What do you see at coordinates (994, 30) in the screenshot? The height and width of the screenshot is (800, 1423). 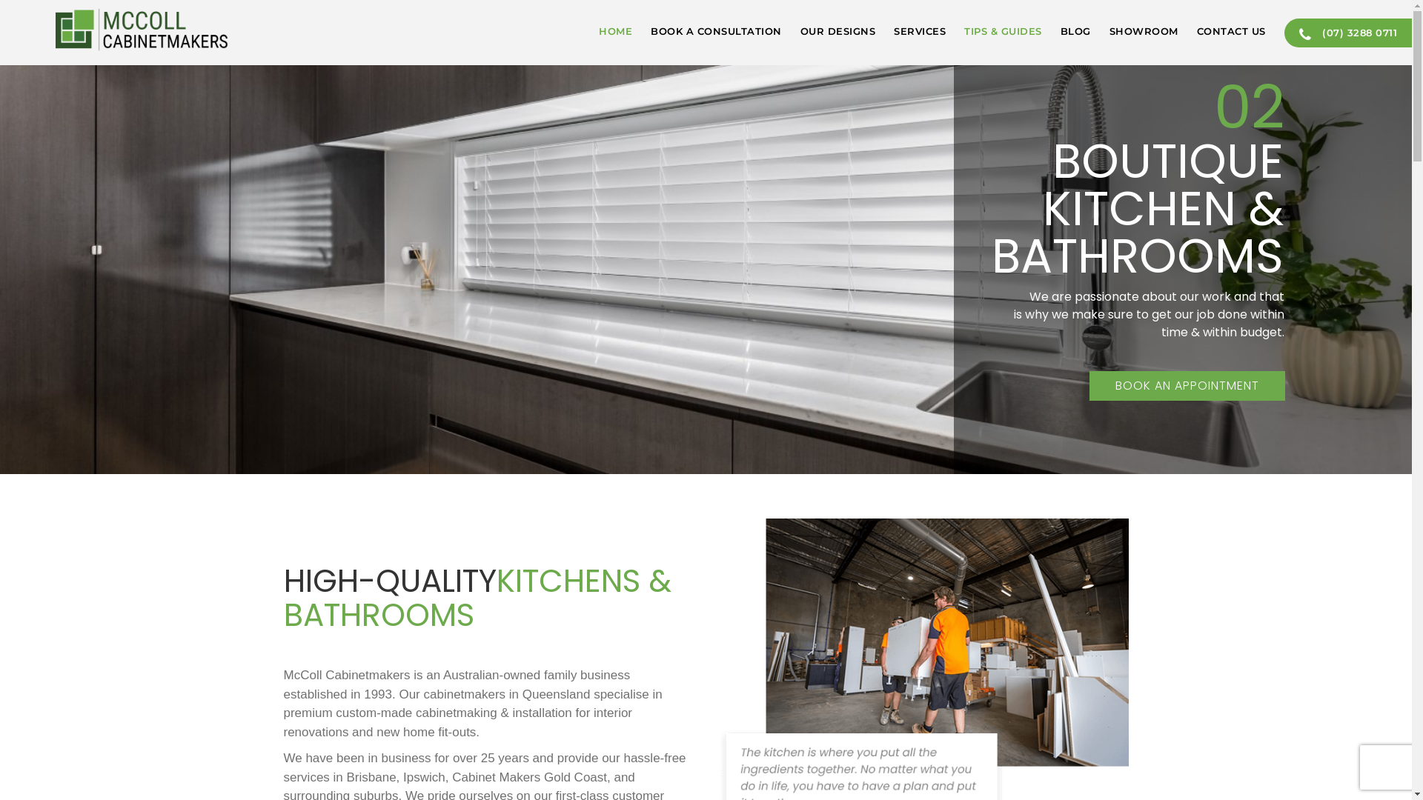 I see `TIPS & GUIDES` at bounding box center [994, 30].